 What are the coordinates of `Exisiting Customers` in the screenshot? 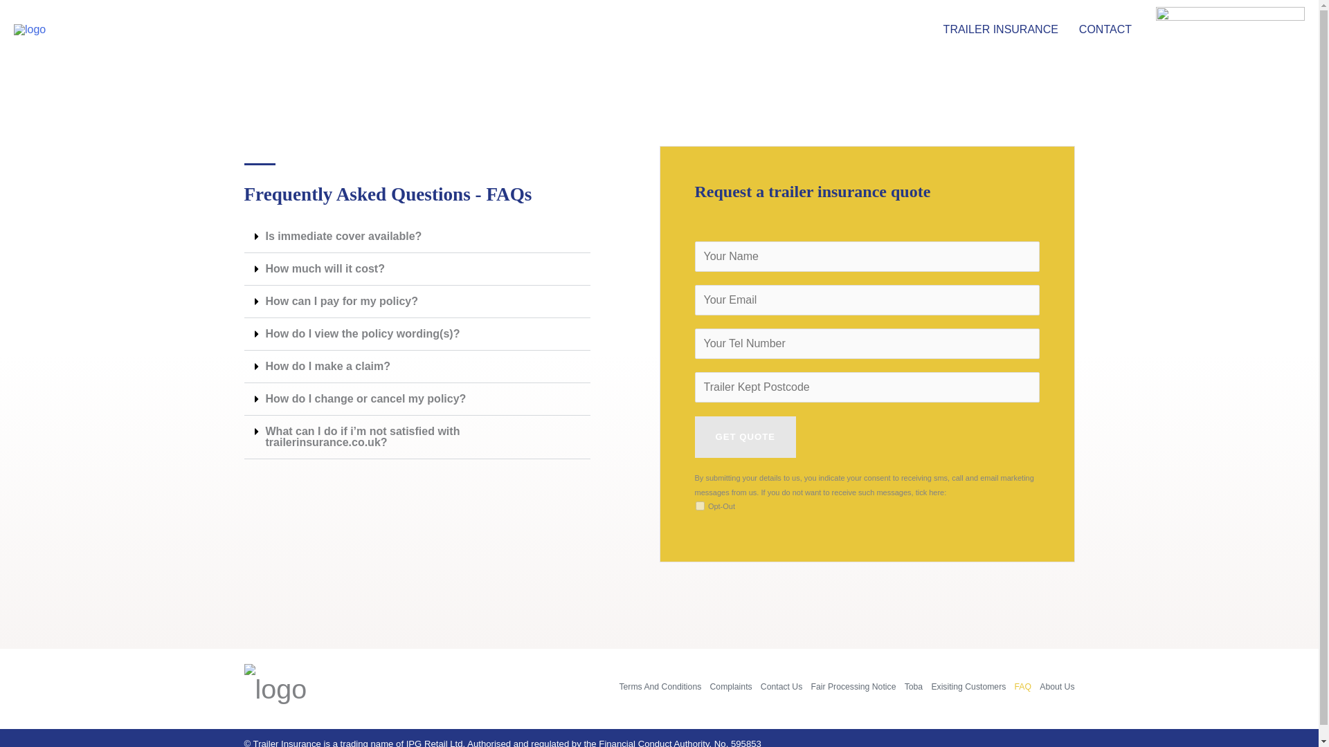 It's located at (968, 688).